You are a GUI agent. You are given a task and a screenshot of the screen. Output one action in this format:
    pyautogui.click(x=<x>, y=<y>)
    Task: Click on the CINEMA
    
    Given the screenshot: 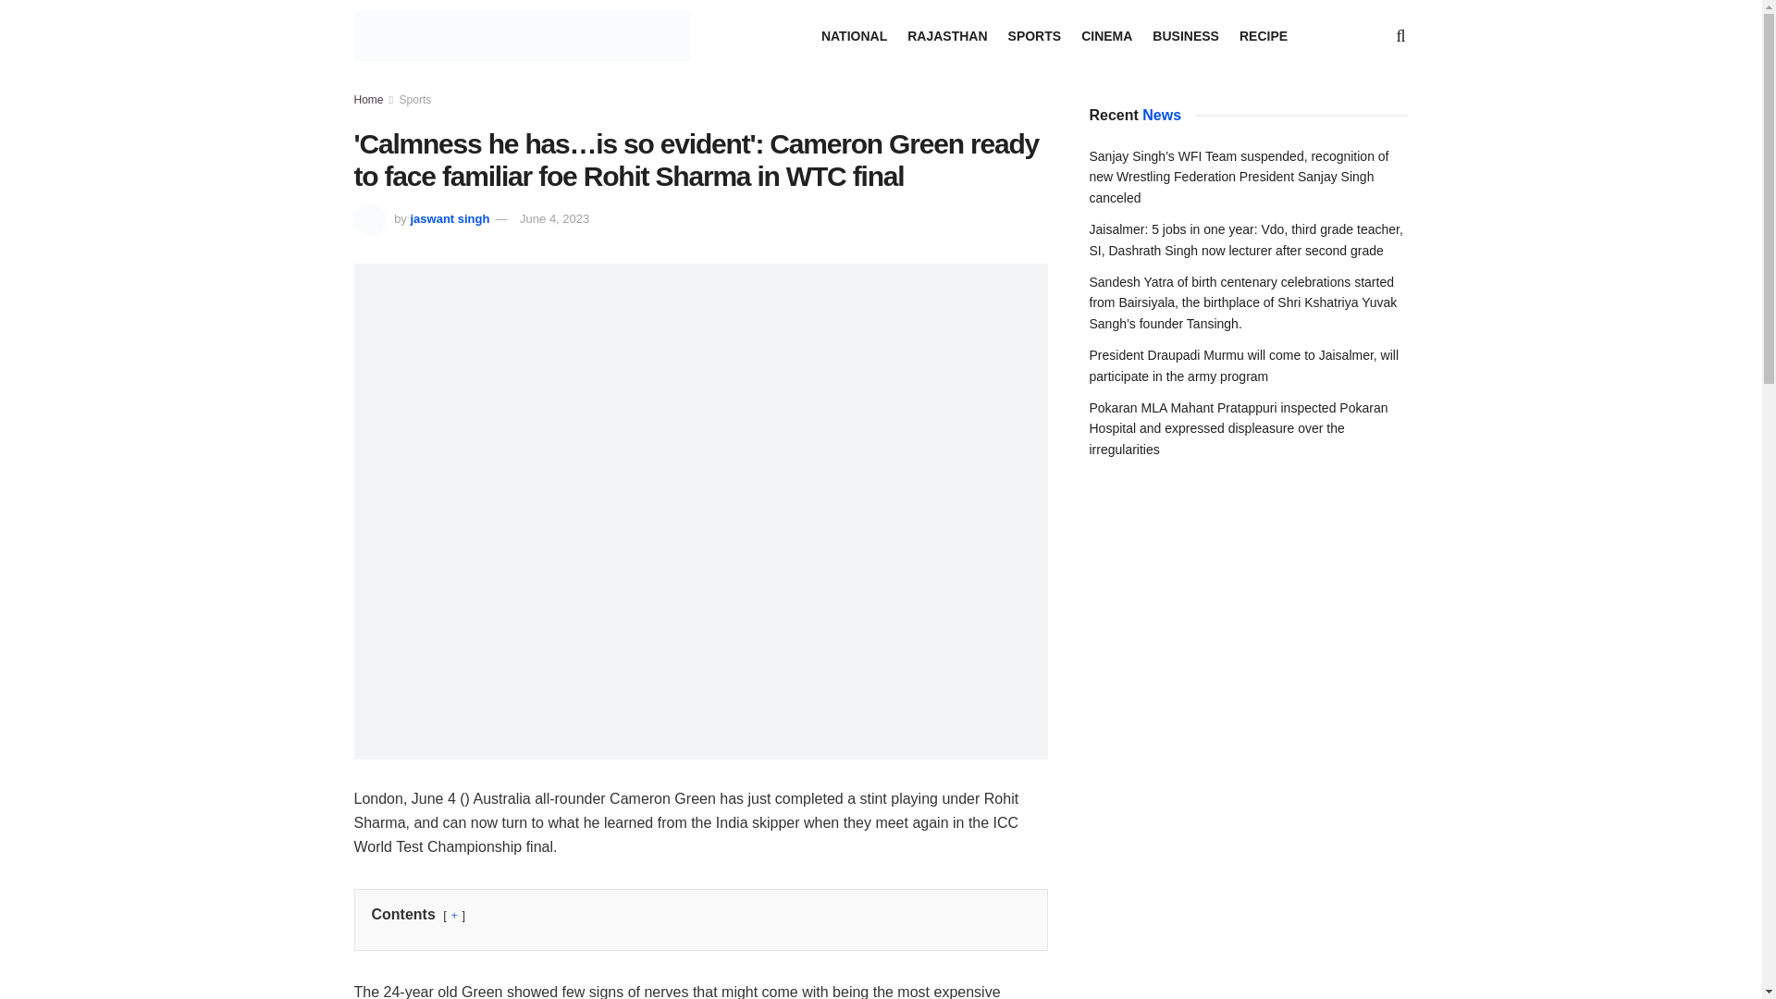 What is the action you would take?
    pyautogui.click(x=1106, y=34)
    